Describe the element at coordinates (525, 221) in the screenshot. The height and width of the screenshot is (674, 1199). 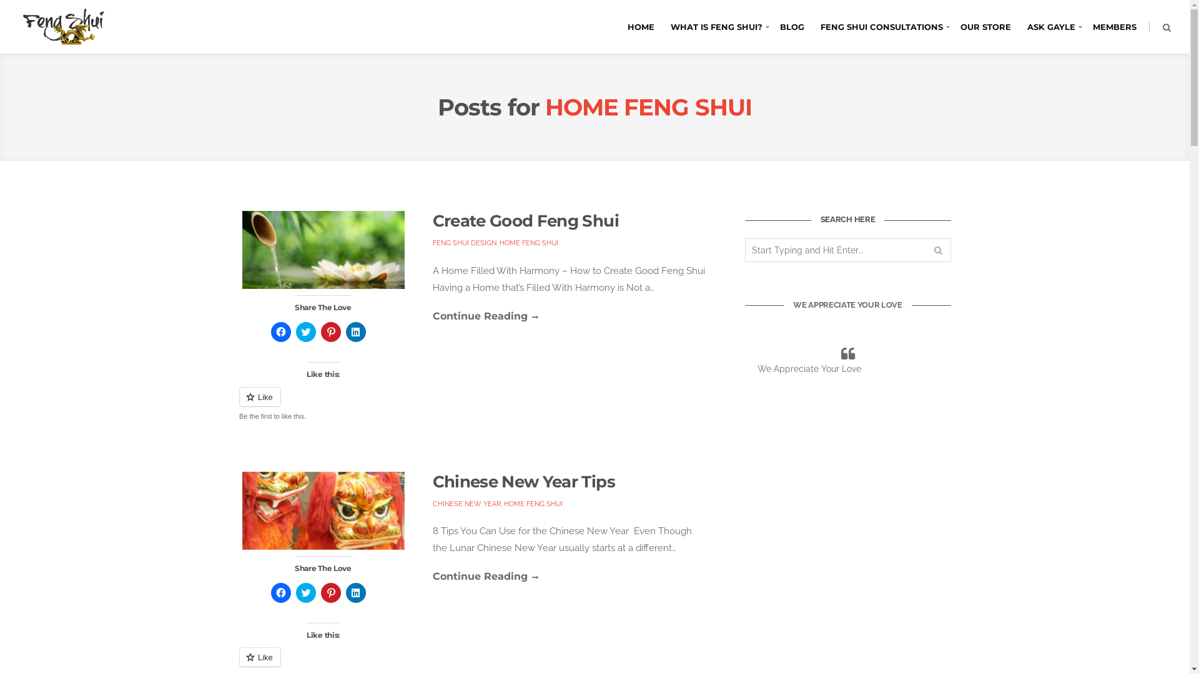
I see `Create Good Feng Shui` at that location.